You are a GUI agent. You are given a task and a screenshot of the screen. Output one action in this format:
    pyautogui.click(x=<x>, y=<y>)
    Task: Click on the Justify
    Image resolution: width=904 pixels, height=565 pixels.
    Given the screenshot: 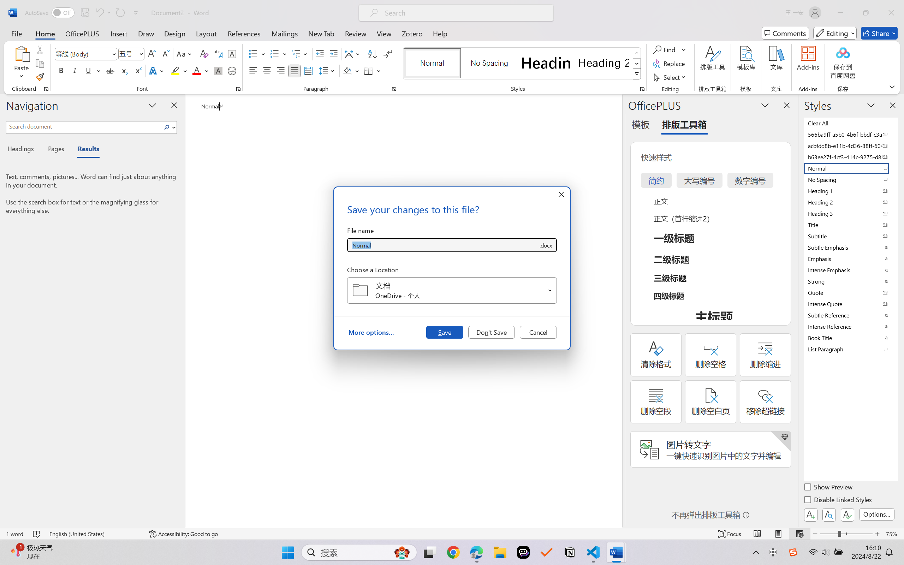 What is the action you would take?
    pyautogui.click(x=295, y=71)
    